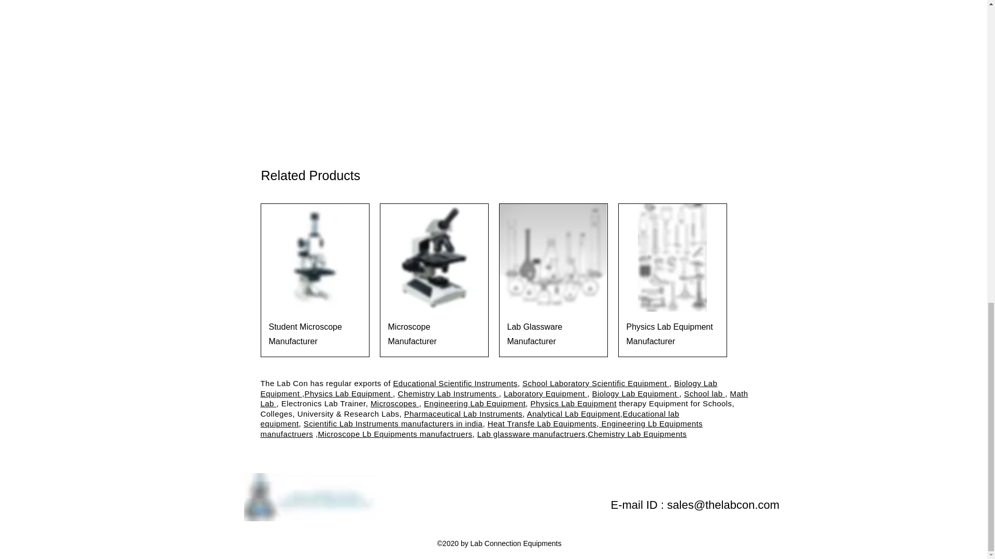 The height and width of the screenshot is (559, 995). Describe the element at coordinates (672, 334) in the screenshot. I see `Physics Lab Equipment Manufacturer` at that location.